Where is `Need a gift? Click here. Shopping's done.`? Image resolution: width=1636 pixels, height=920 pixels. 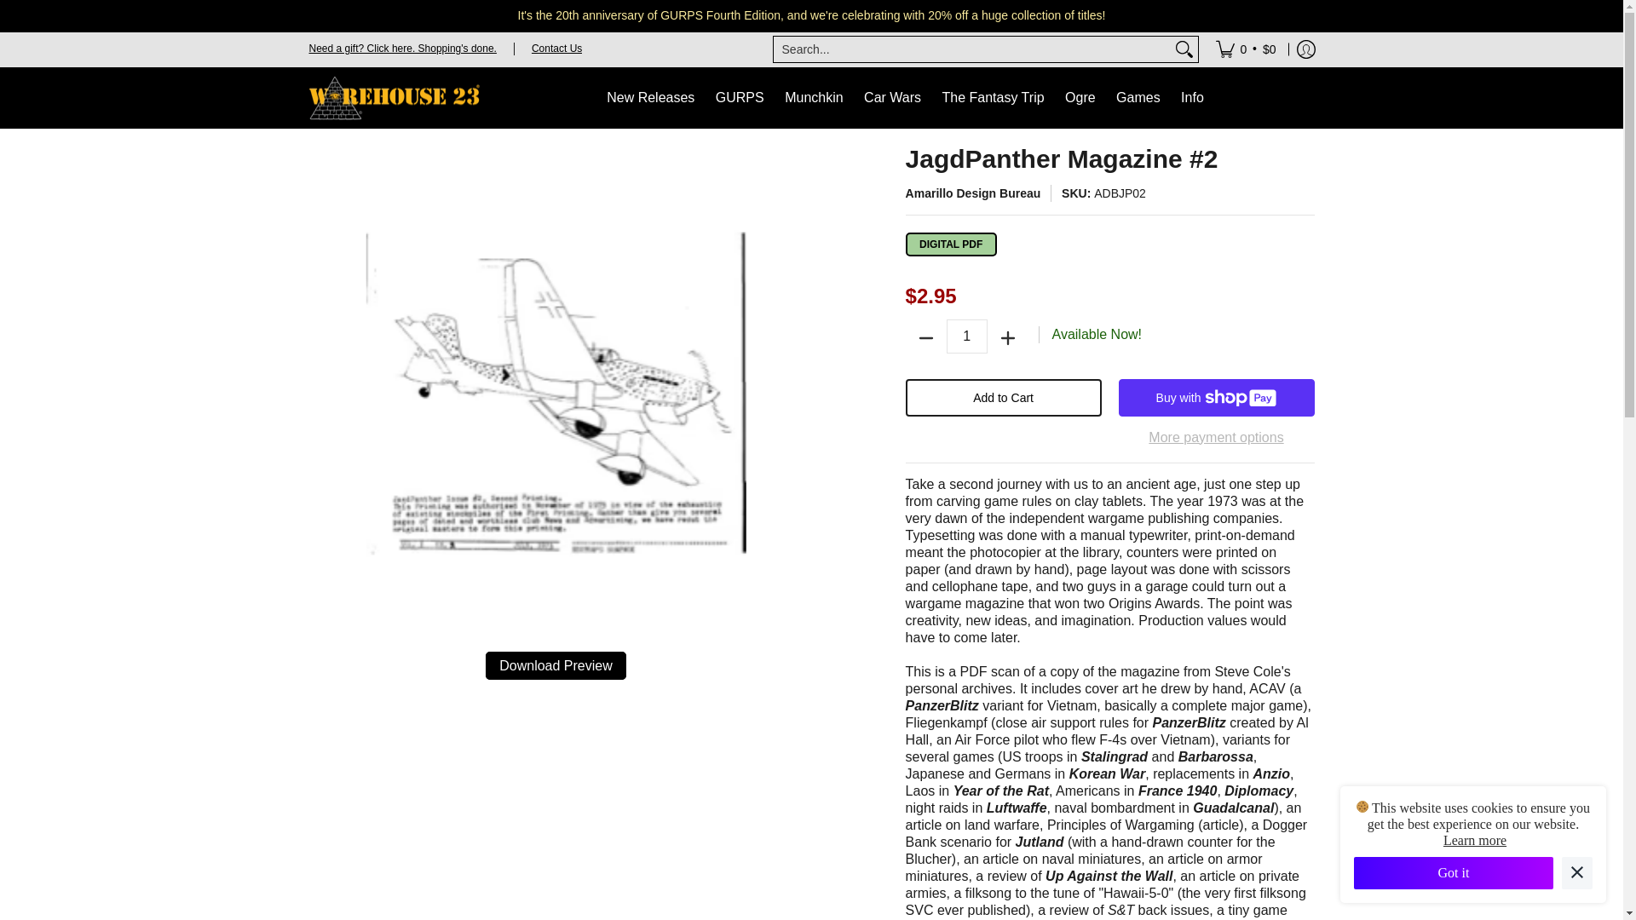
Need a gift? Click here. Shopping's done. is located at coordinates (402, 48).